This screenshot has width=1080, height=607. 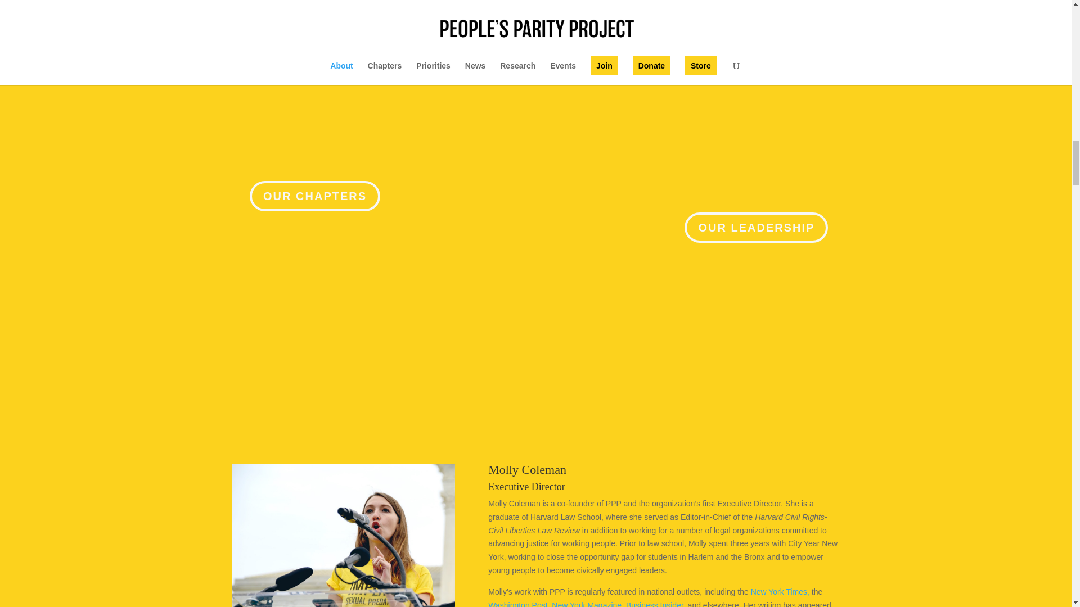 I want to click on New York Times,, so click(x=781, y=591).